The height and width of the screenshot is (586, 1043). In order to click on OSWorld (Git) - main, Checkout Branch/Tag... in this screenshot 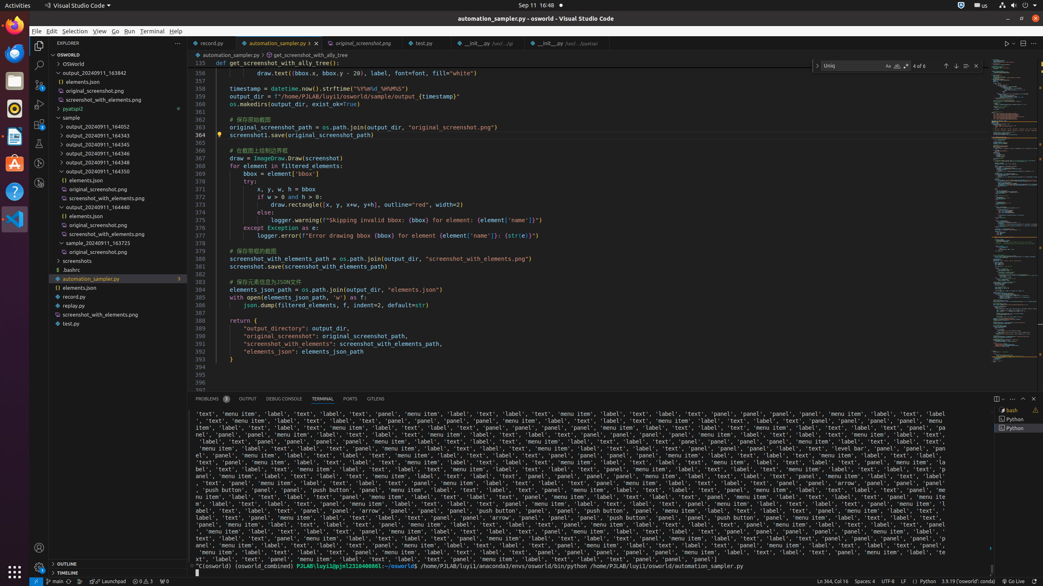, I will do `click(55, 582)`.